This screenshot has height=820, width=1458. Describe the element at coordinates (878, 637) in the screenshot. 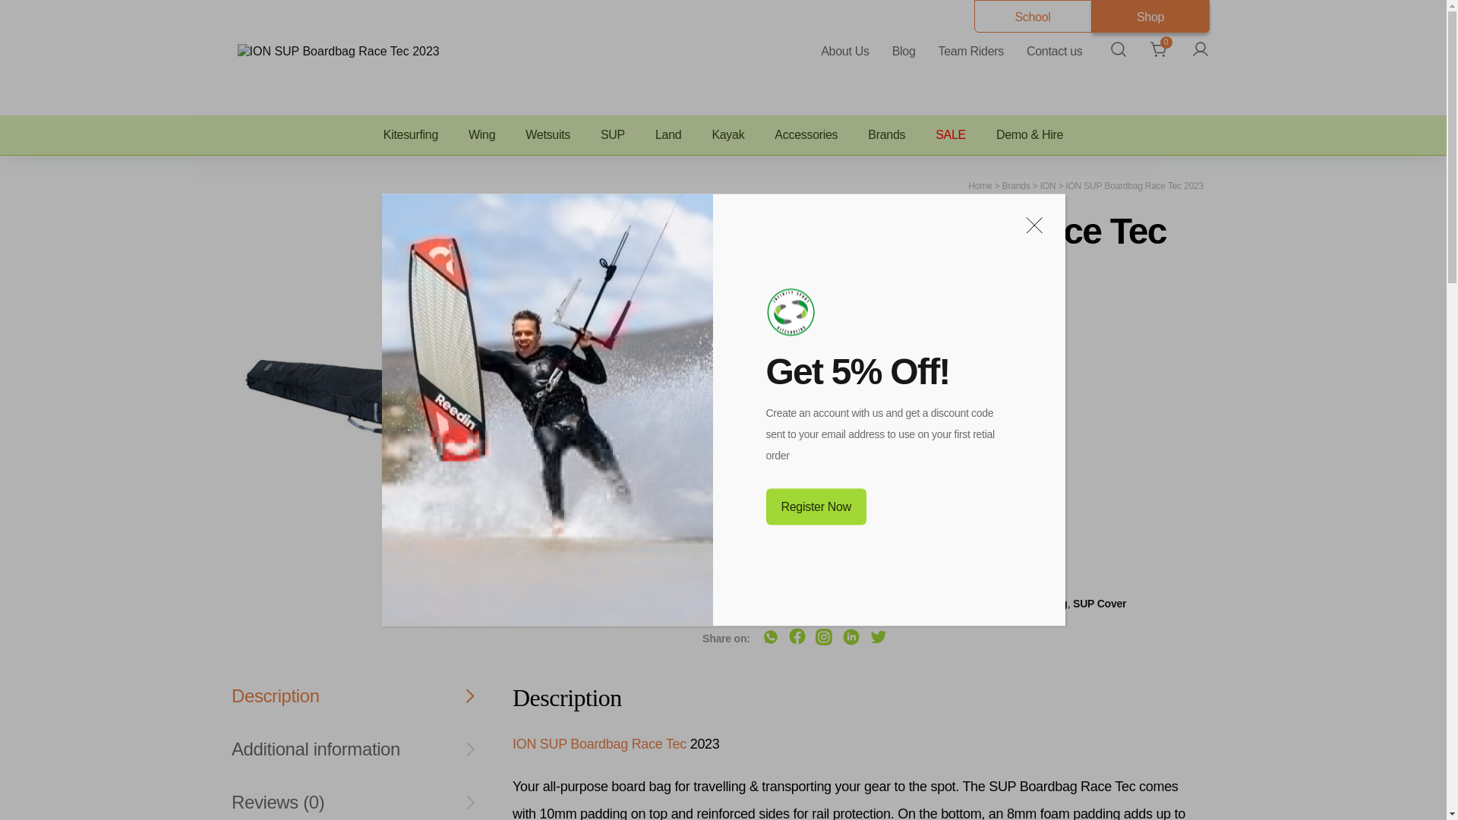

I see `Share - Twitter` at that location.